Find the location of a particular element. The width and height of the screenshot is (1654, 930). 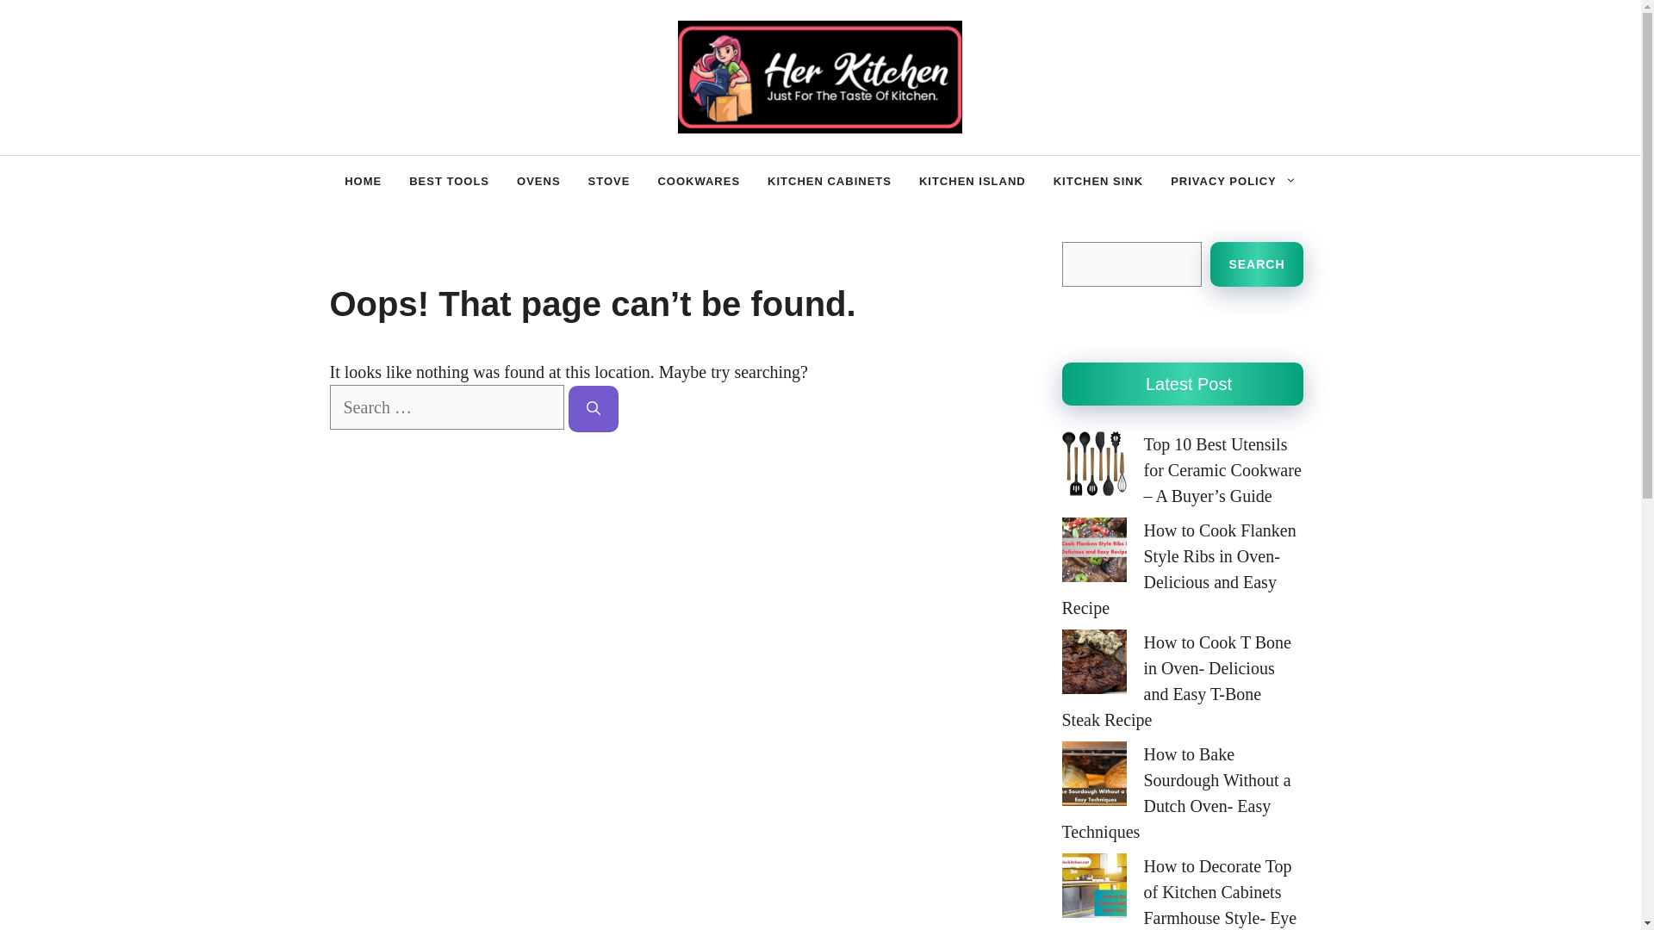

KITCHEN ISLAND is located at coordinates (972, 181).